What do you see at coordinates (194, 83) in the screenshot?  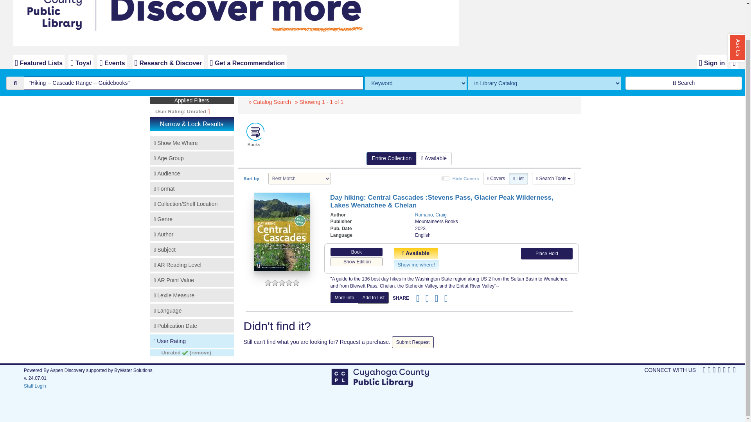 I see `"Hiking -- Cascade Range -- Guidebooks"` at bounding box center [194, 83].